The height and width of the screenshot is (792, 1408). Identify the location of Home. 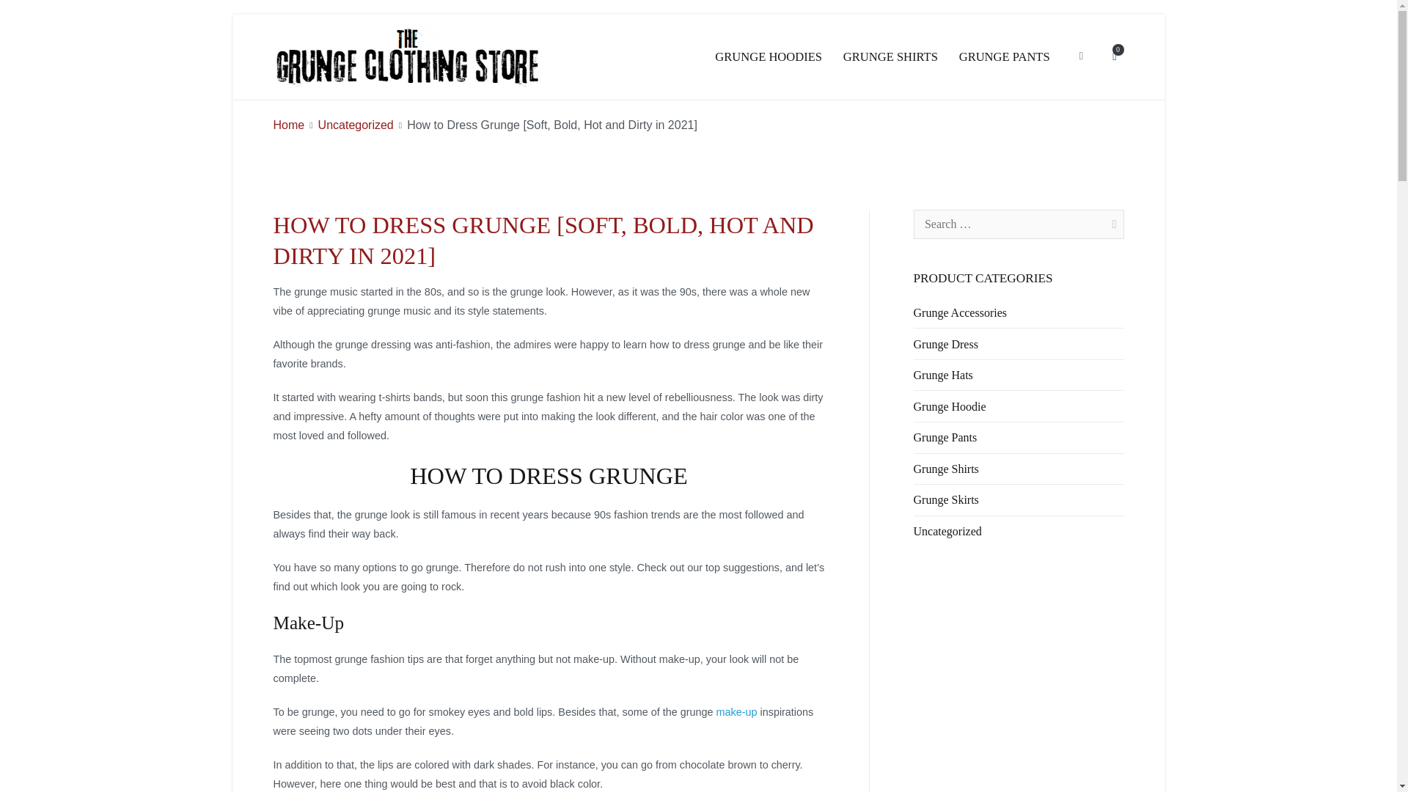
(288, 125).